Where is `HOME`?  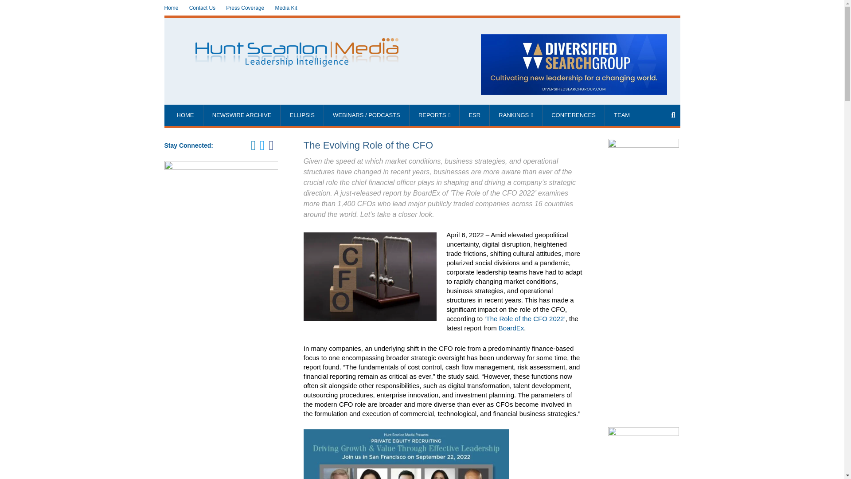
HOME is located at coordinates (185, 115).